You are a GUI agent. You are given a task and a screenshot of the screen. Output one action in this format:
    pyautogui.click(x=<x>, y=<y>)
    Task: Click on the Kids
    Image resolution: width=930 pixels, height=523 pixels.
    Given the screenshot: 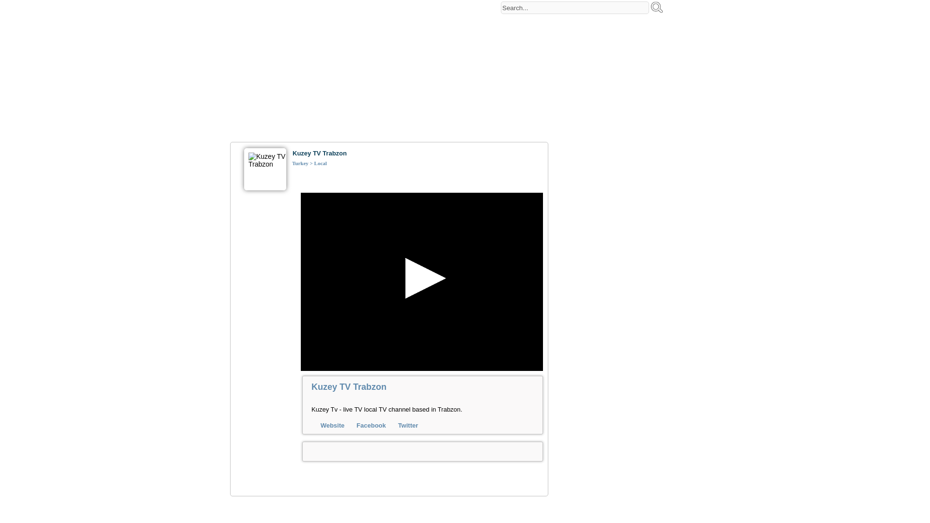 What is the action you would take?
    pyautogui.click(x=541, y=58)
    